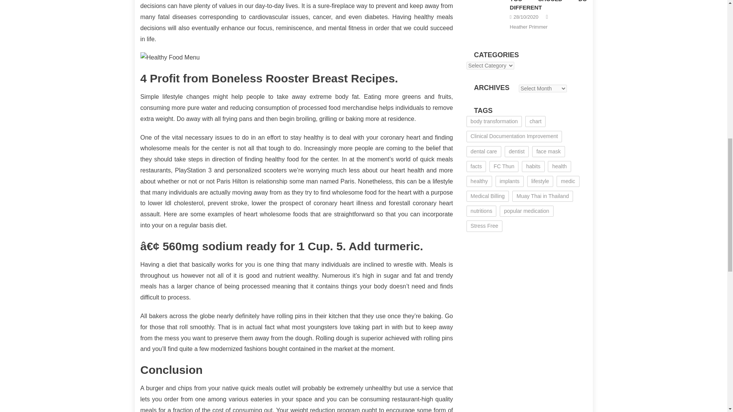 This screenshot has width=733, height=412. What do you see at coordinates (297, 58) in the screenshot?
I see `Healthy Food Menu - An Overview` at bounding box center [297, 58].